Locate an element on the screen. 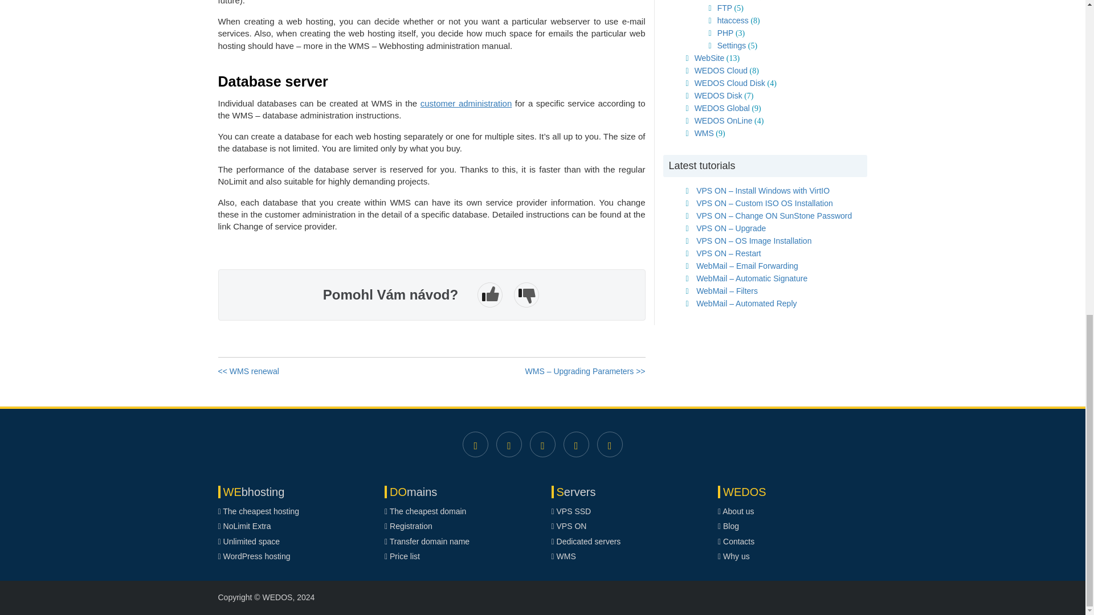 The width and height of the screenshot is (1094, 615). youtube page is located at coordinates (576, 444).